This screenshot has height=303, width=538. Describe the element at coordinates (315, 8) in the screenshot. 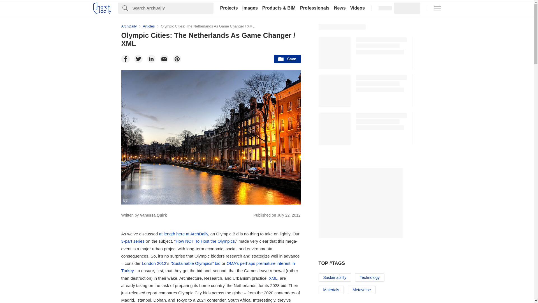

I see `Professionals` at that location.